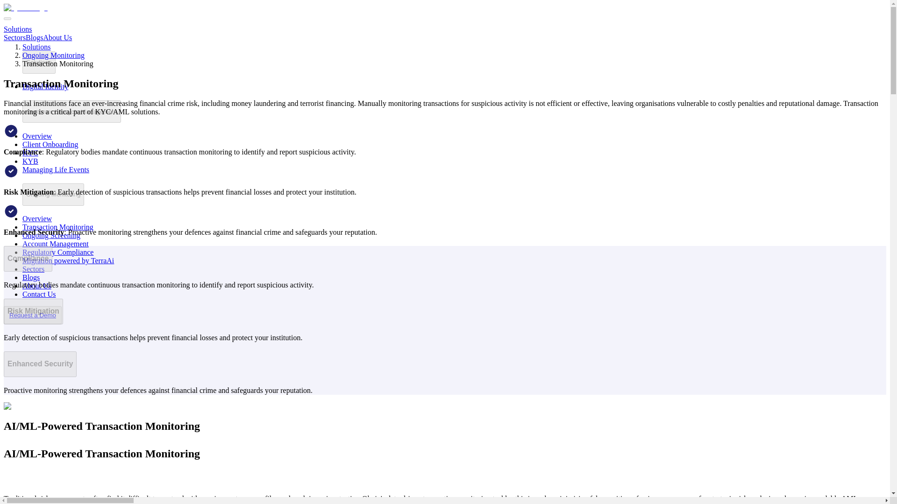  Describe the element at coordinates (39, 63) in the screenshot. I see `Solutions` at that location.